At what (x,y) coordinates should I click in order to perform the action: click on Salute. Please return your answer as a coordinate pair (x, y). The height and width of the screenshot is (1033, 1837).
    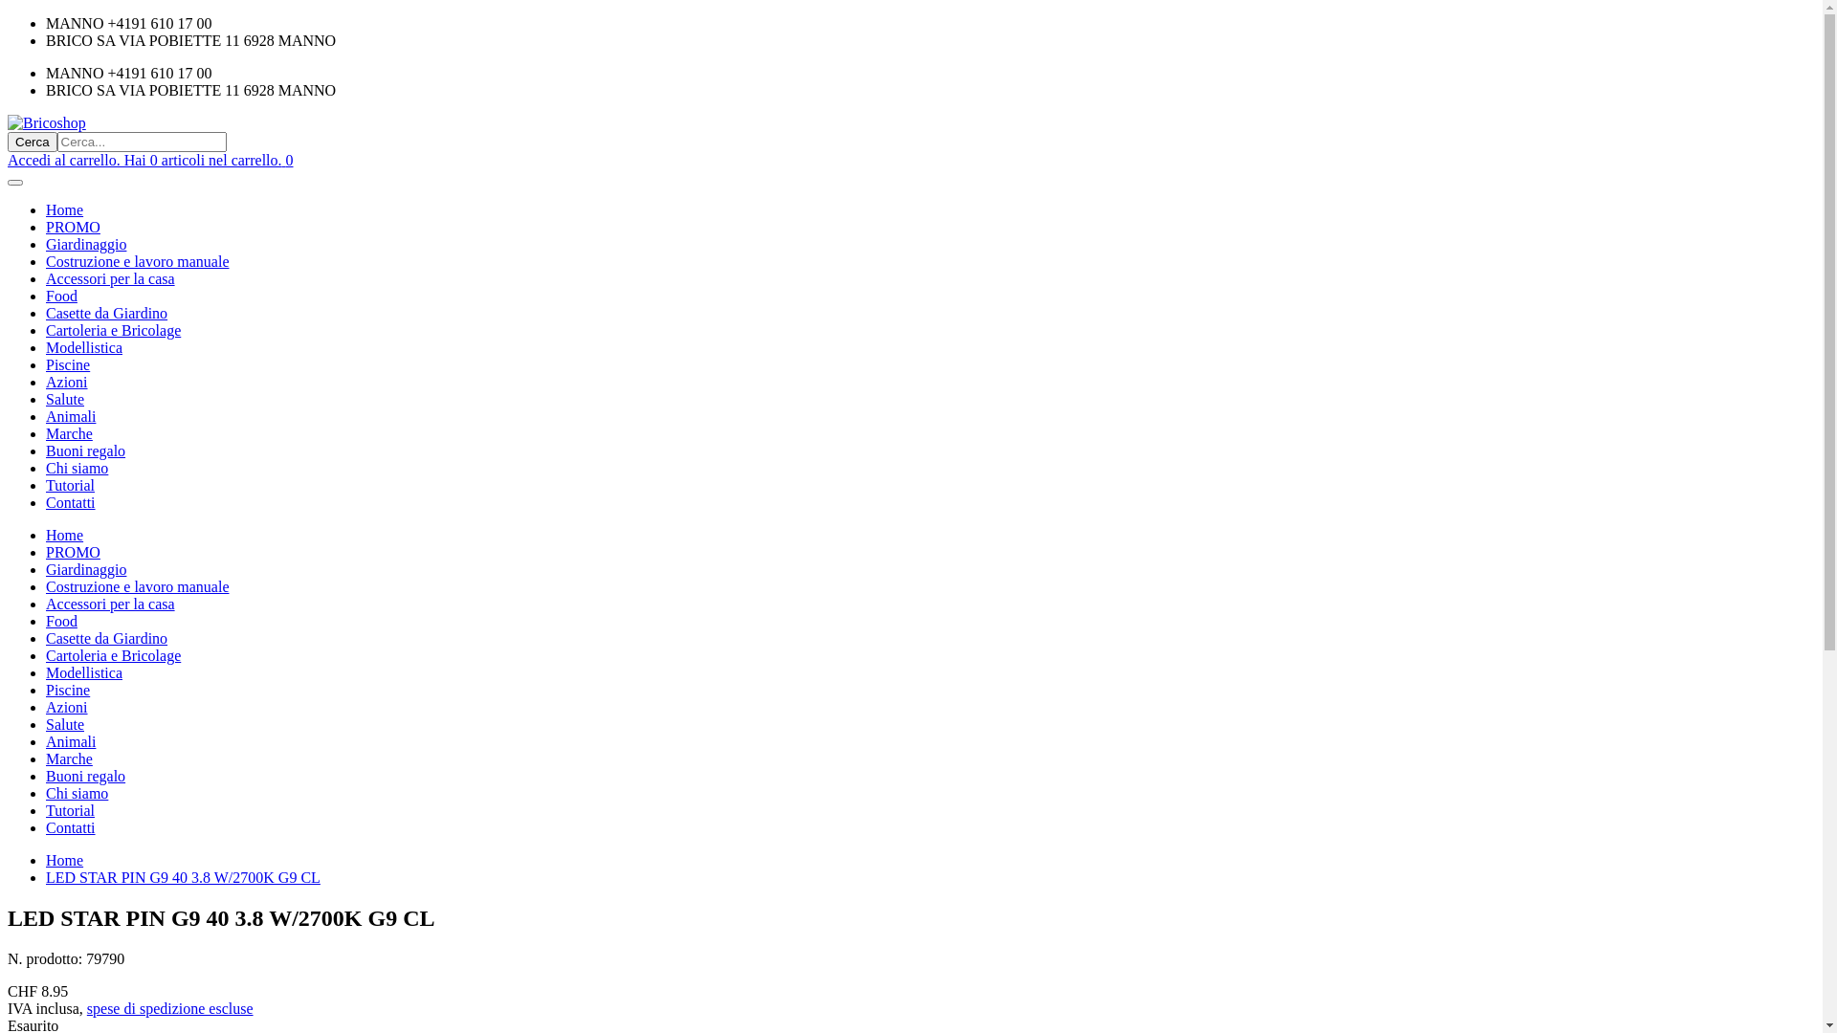
    Looking at the image, I should click on (65, 400).